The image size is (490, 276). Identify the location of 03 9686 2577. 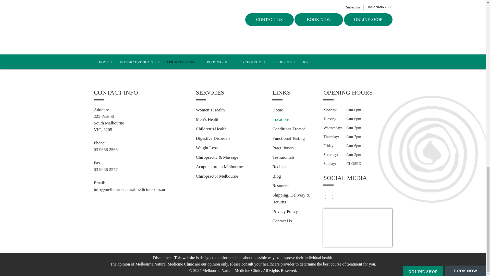
(141, 170).